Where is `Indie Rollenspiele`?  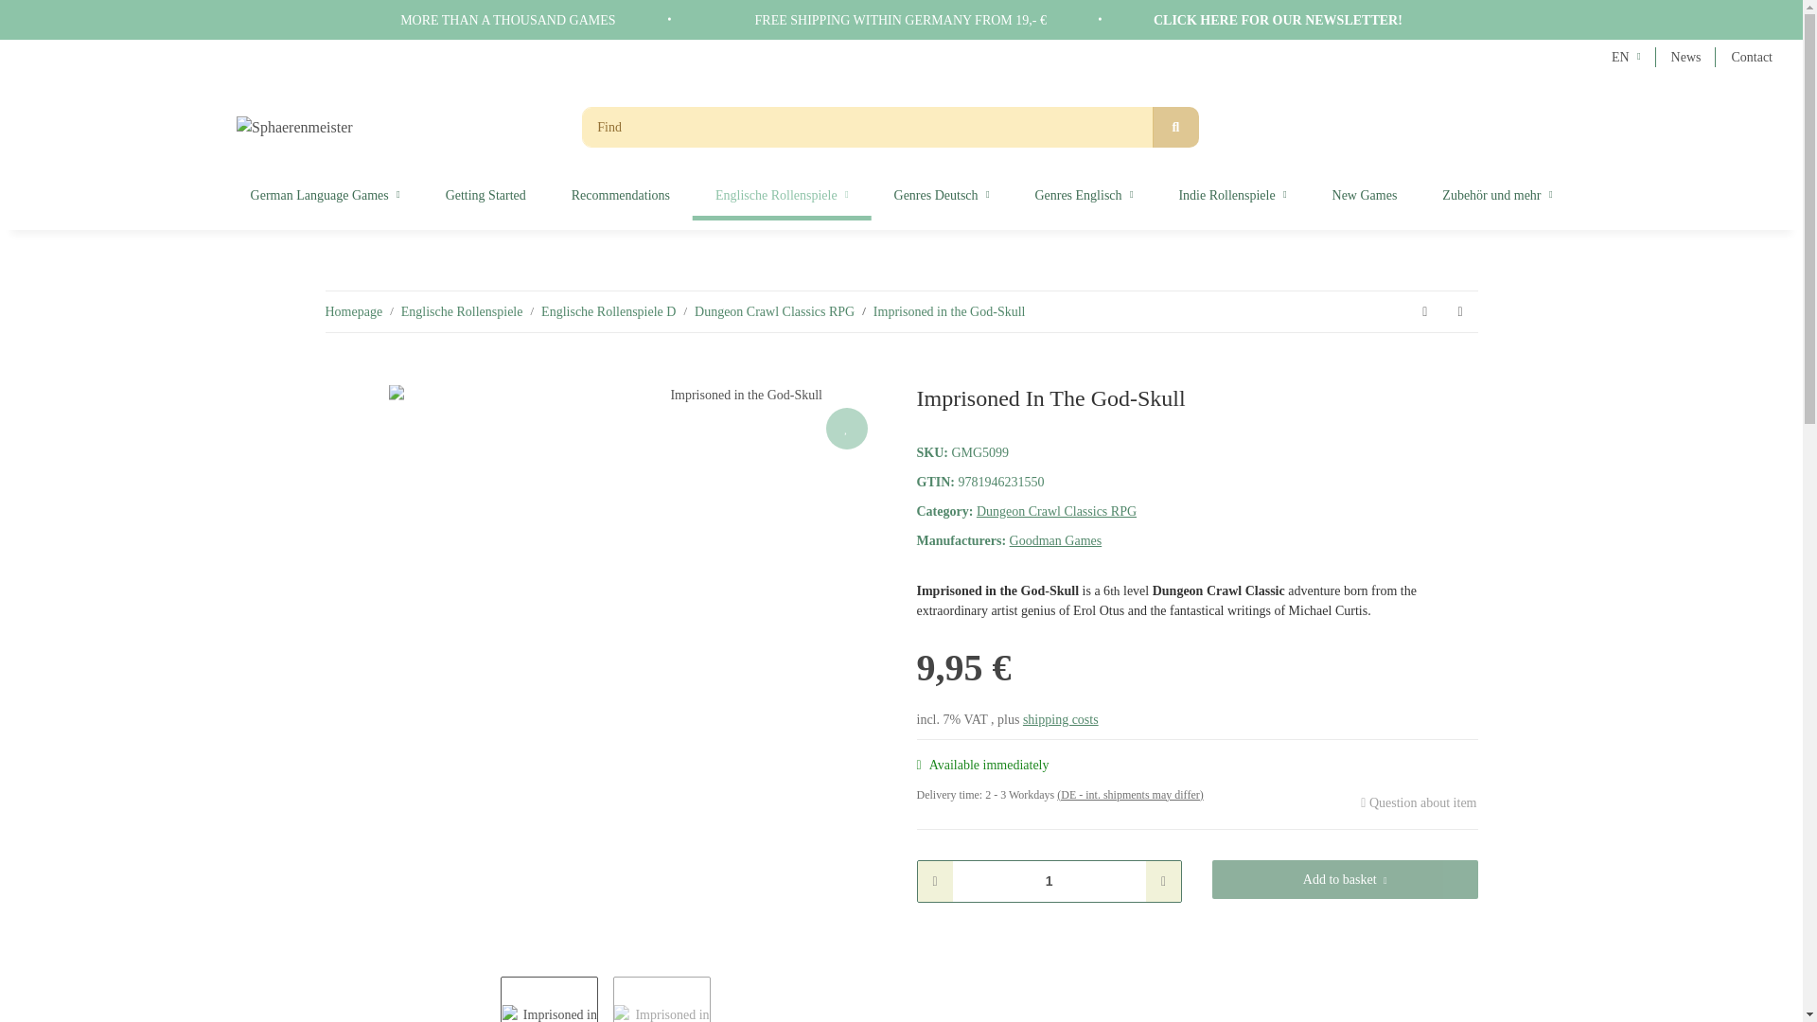
Indie Rollenspiele is located at coordinates (1232, 195).